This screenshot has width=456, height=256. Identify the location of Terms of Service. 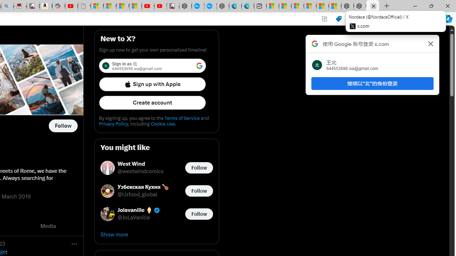
(182, 118).